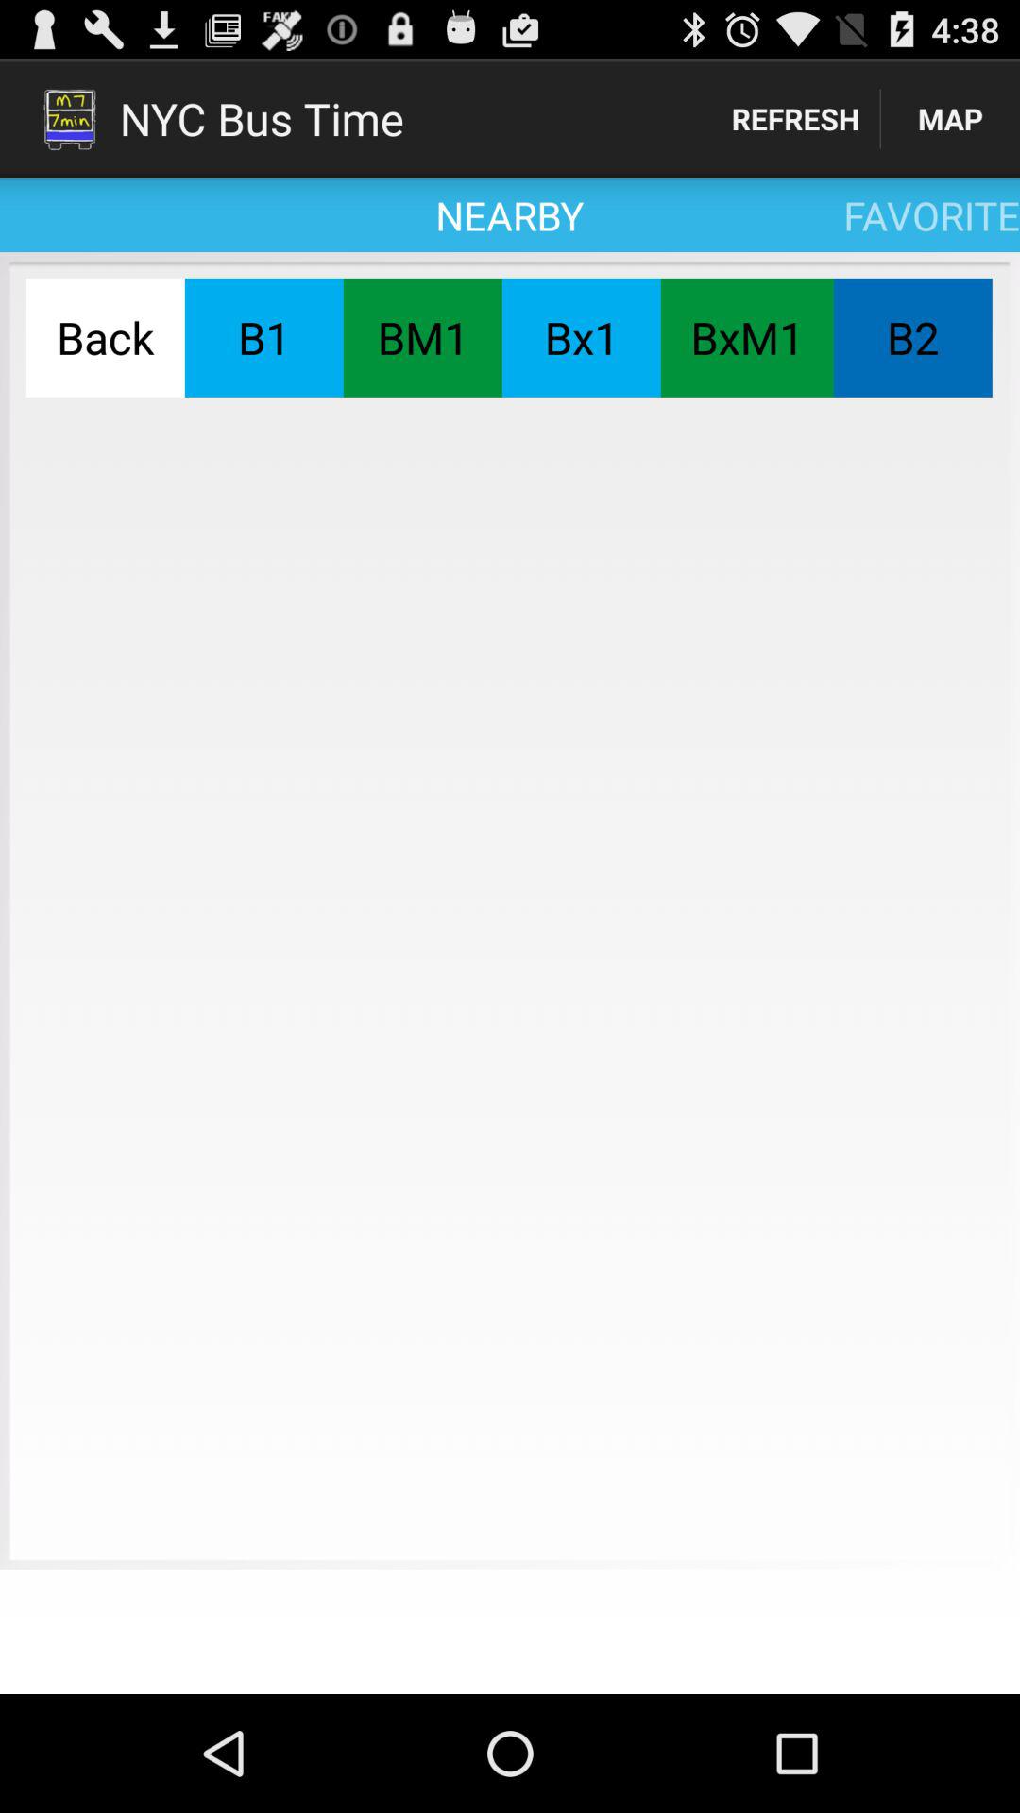  What do you see at coordinates (795, 119) in the screenshot?
I see `choose icon next to the map icon` at bounding box center [795, 119].